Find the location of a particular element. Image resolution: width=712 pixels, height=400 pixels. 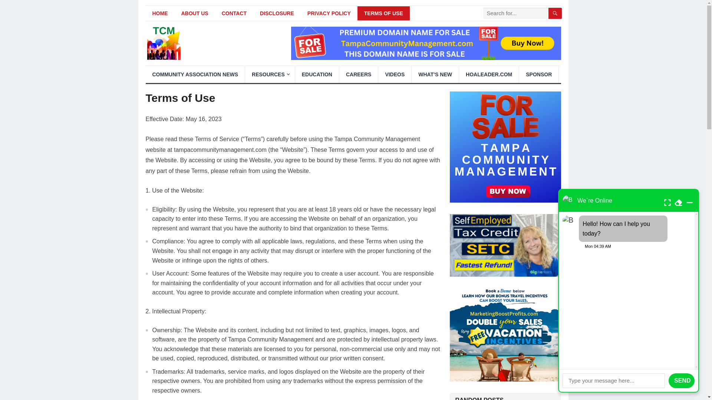

ABOUT US is located at coordinates (194, 13).